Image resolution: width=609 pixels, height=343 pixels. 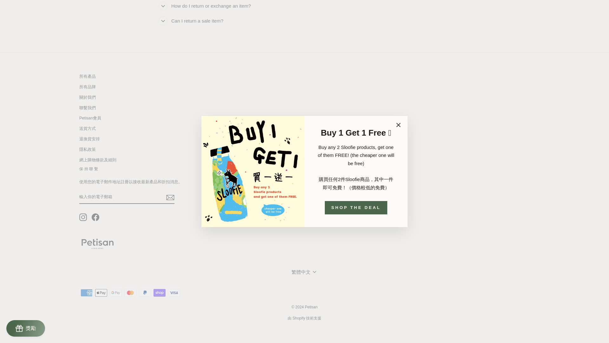 I want to click on Google Pay, so click(x=115, y=293).